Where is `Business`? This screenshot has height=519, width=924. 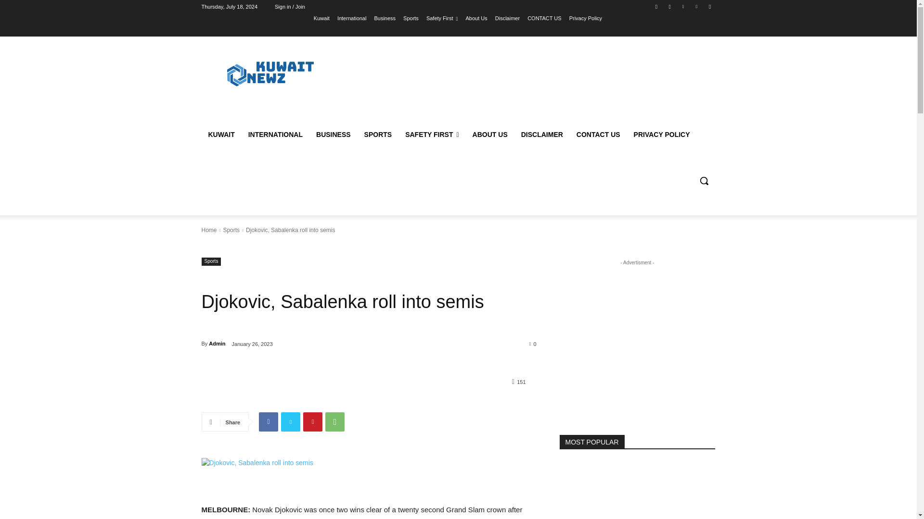 Business is located at coordinates (385, 18).